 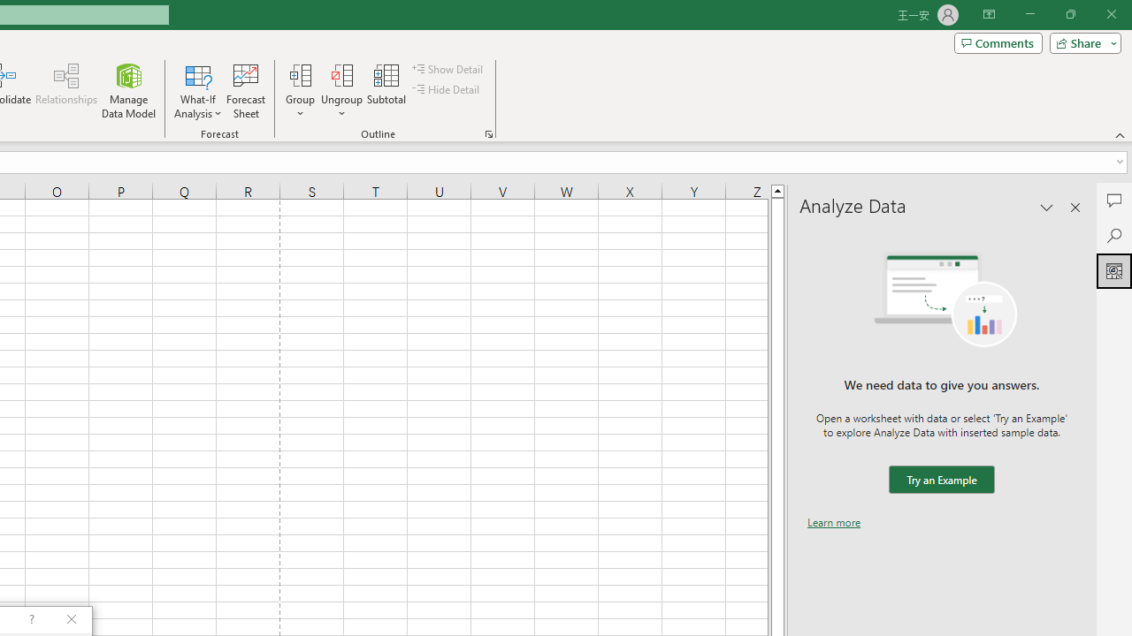 What do you see at coordinates (1082, 42) in the screenshot?
I see `Share` at bounding box center [1082, 42].